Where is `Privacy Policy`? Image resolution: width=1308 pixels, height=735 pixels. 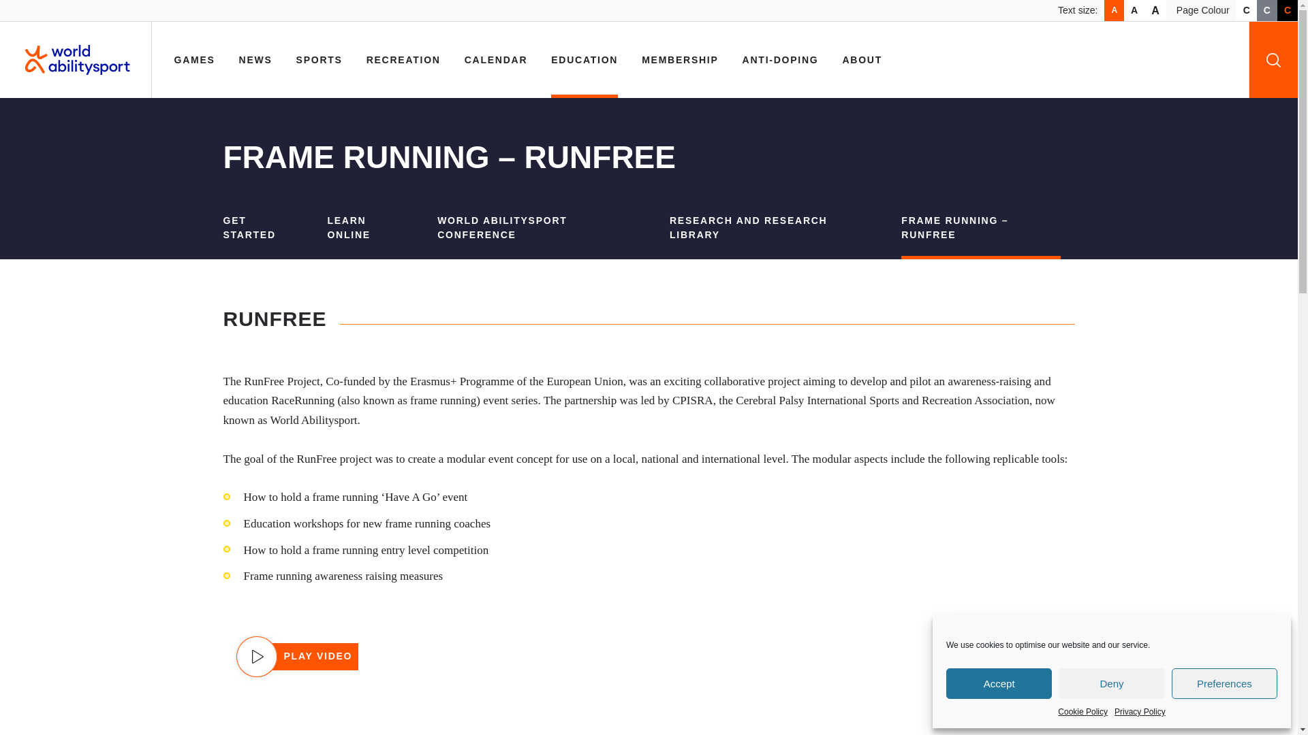 Privacy Policy is located at coordinates (1139, 712).